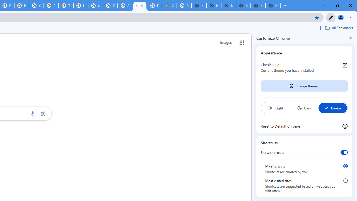  What do you see at coordinates (304, 126) in the screenshot?
I see `Reset to Default Chrome` at bounding box center [304, 126].